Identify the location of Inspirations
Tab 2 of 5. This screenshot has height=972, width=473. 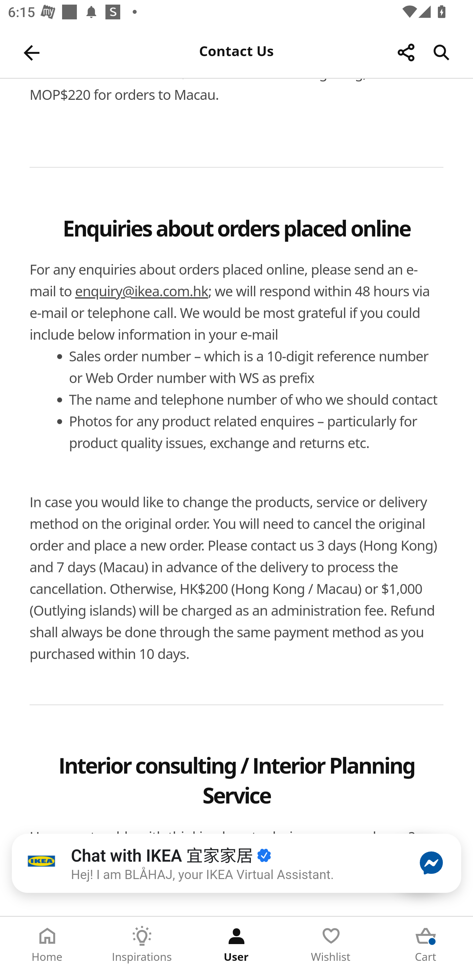
(142, 944).